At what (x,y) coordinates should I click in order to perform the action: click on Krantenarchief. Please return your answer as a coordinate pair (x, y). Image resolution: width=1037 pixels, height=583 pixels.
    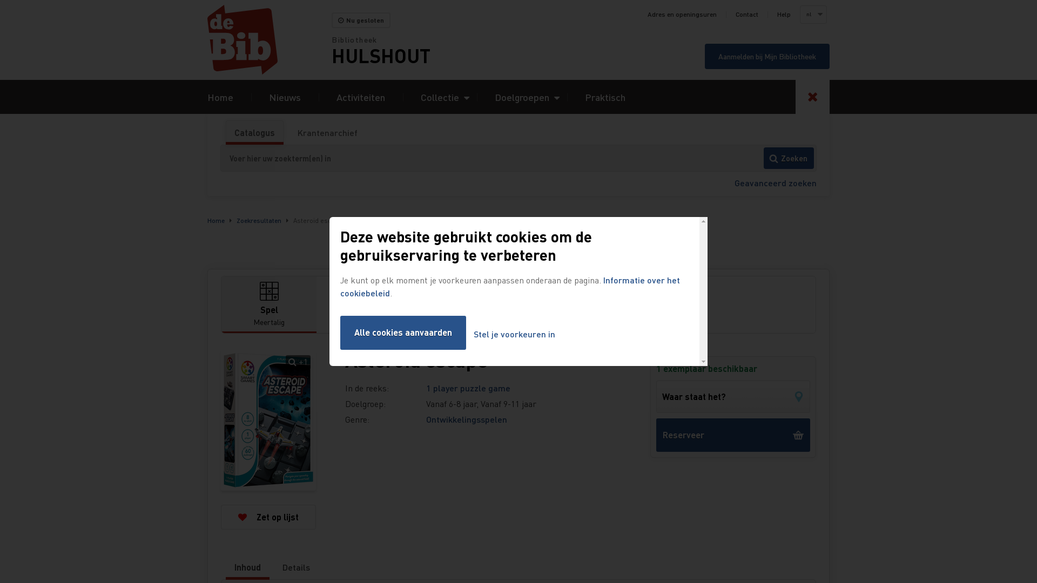
    Looking at the image, I should click on (327, 133).